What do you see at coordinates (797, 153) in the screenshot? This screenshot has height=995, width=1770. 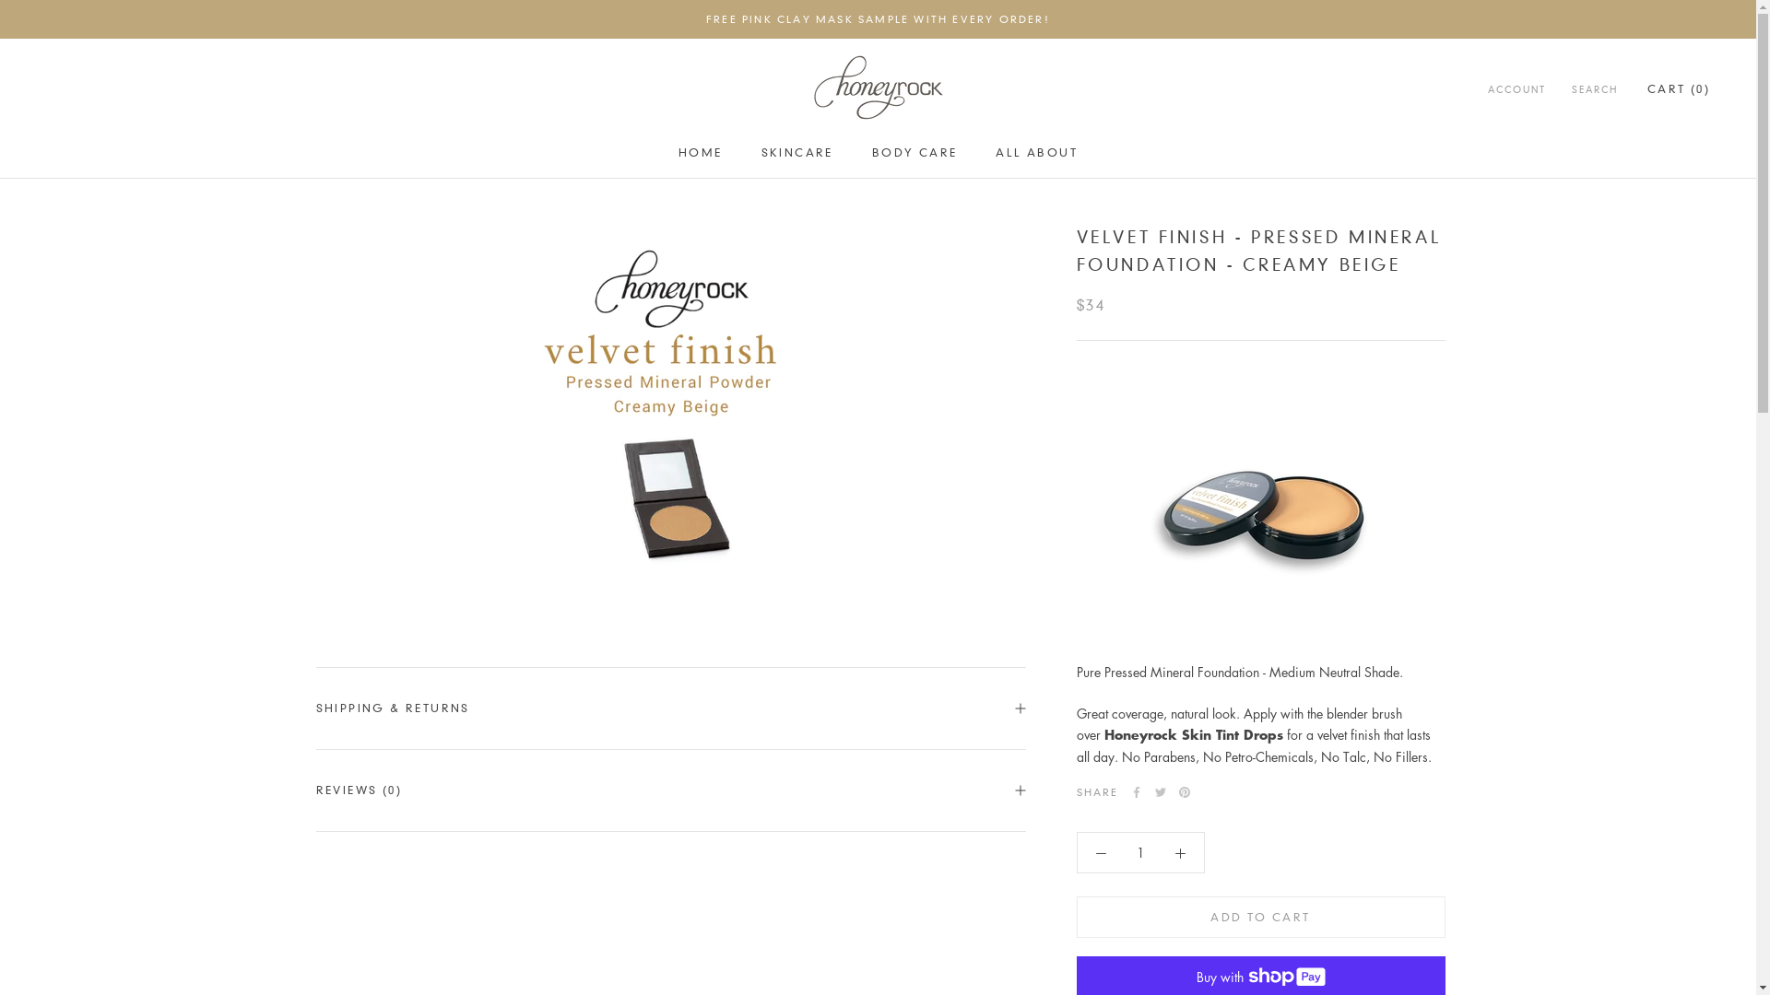 I see `SKINCARE
SKINCARE` at bounding box center [797, 153].